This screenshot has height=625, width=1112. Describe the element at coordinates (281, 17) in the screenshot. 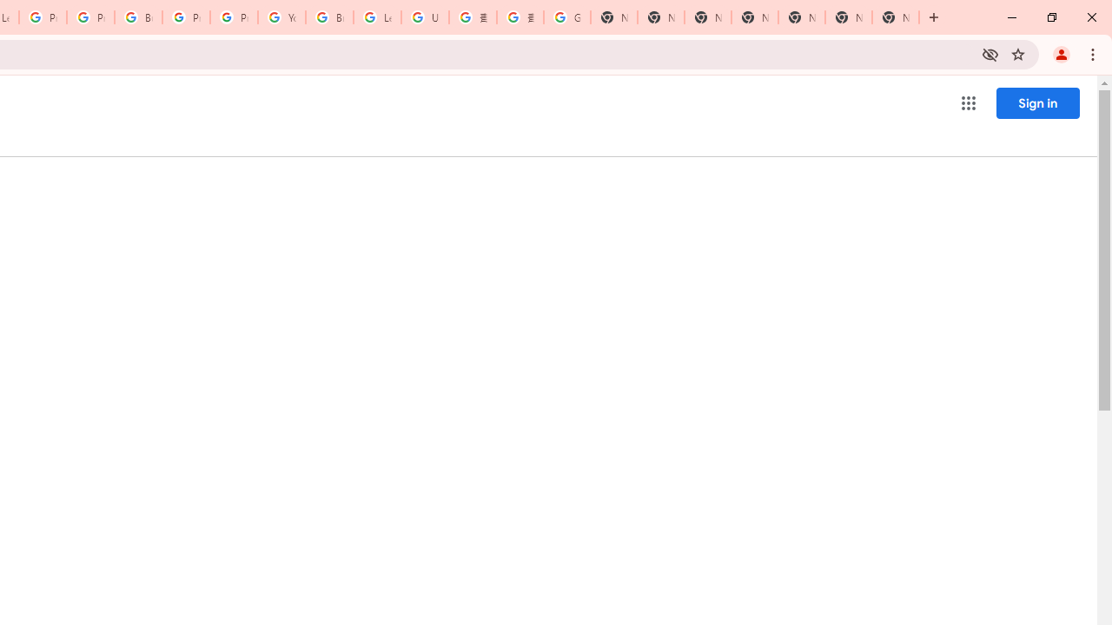

I see `YouTube` at that location.